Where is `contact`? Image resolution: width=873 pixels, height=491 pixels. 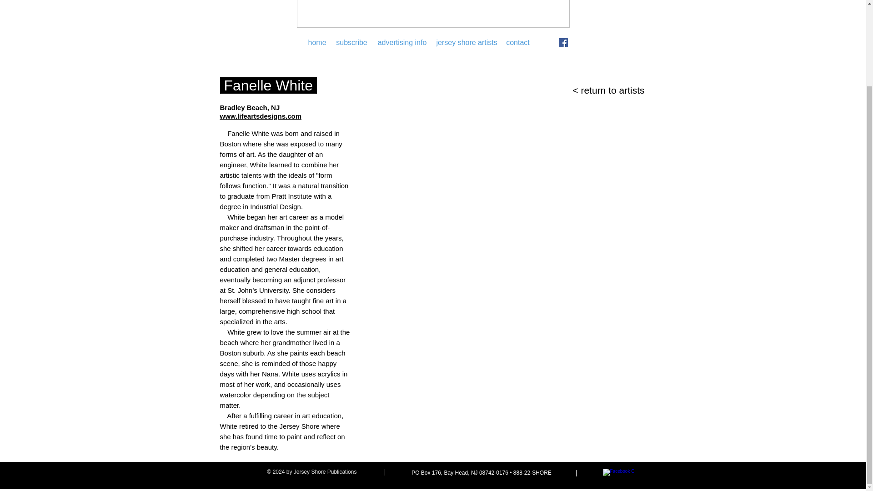
contact is located at coordinates (517, 43).